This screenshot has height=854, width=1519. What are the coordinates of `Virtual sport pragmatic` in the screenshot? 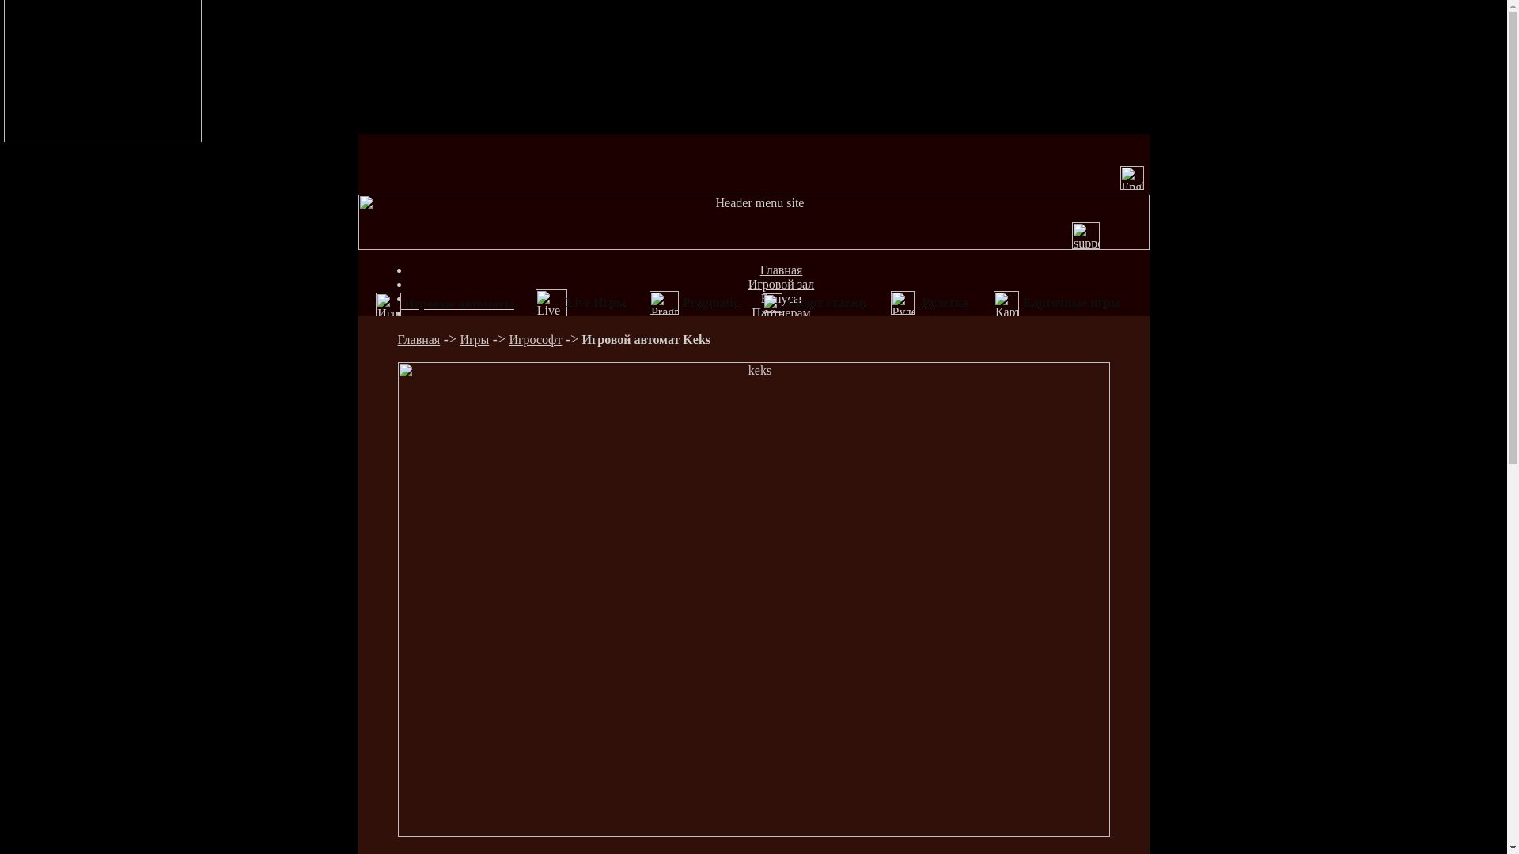 It's located at (772, 304).